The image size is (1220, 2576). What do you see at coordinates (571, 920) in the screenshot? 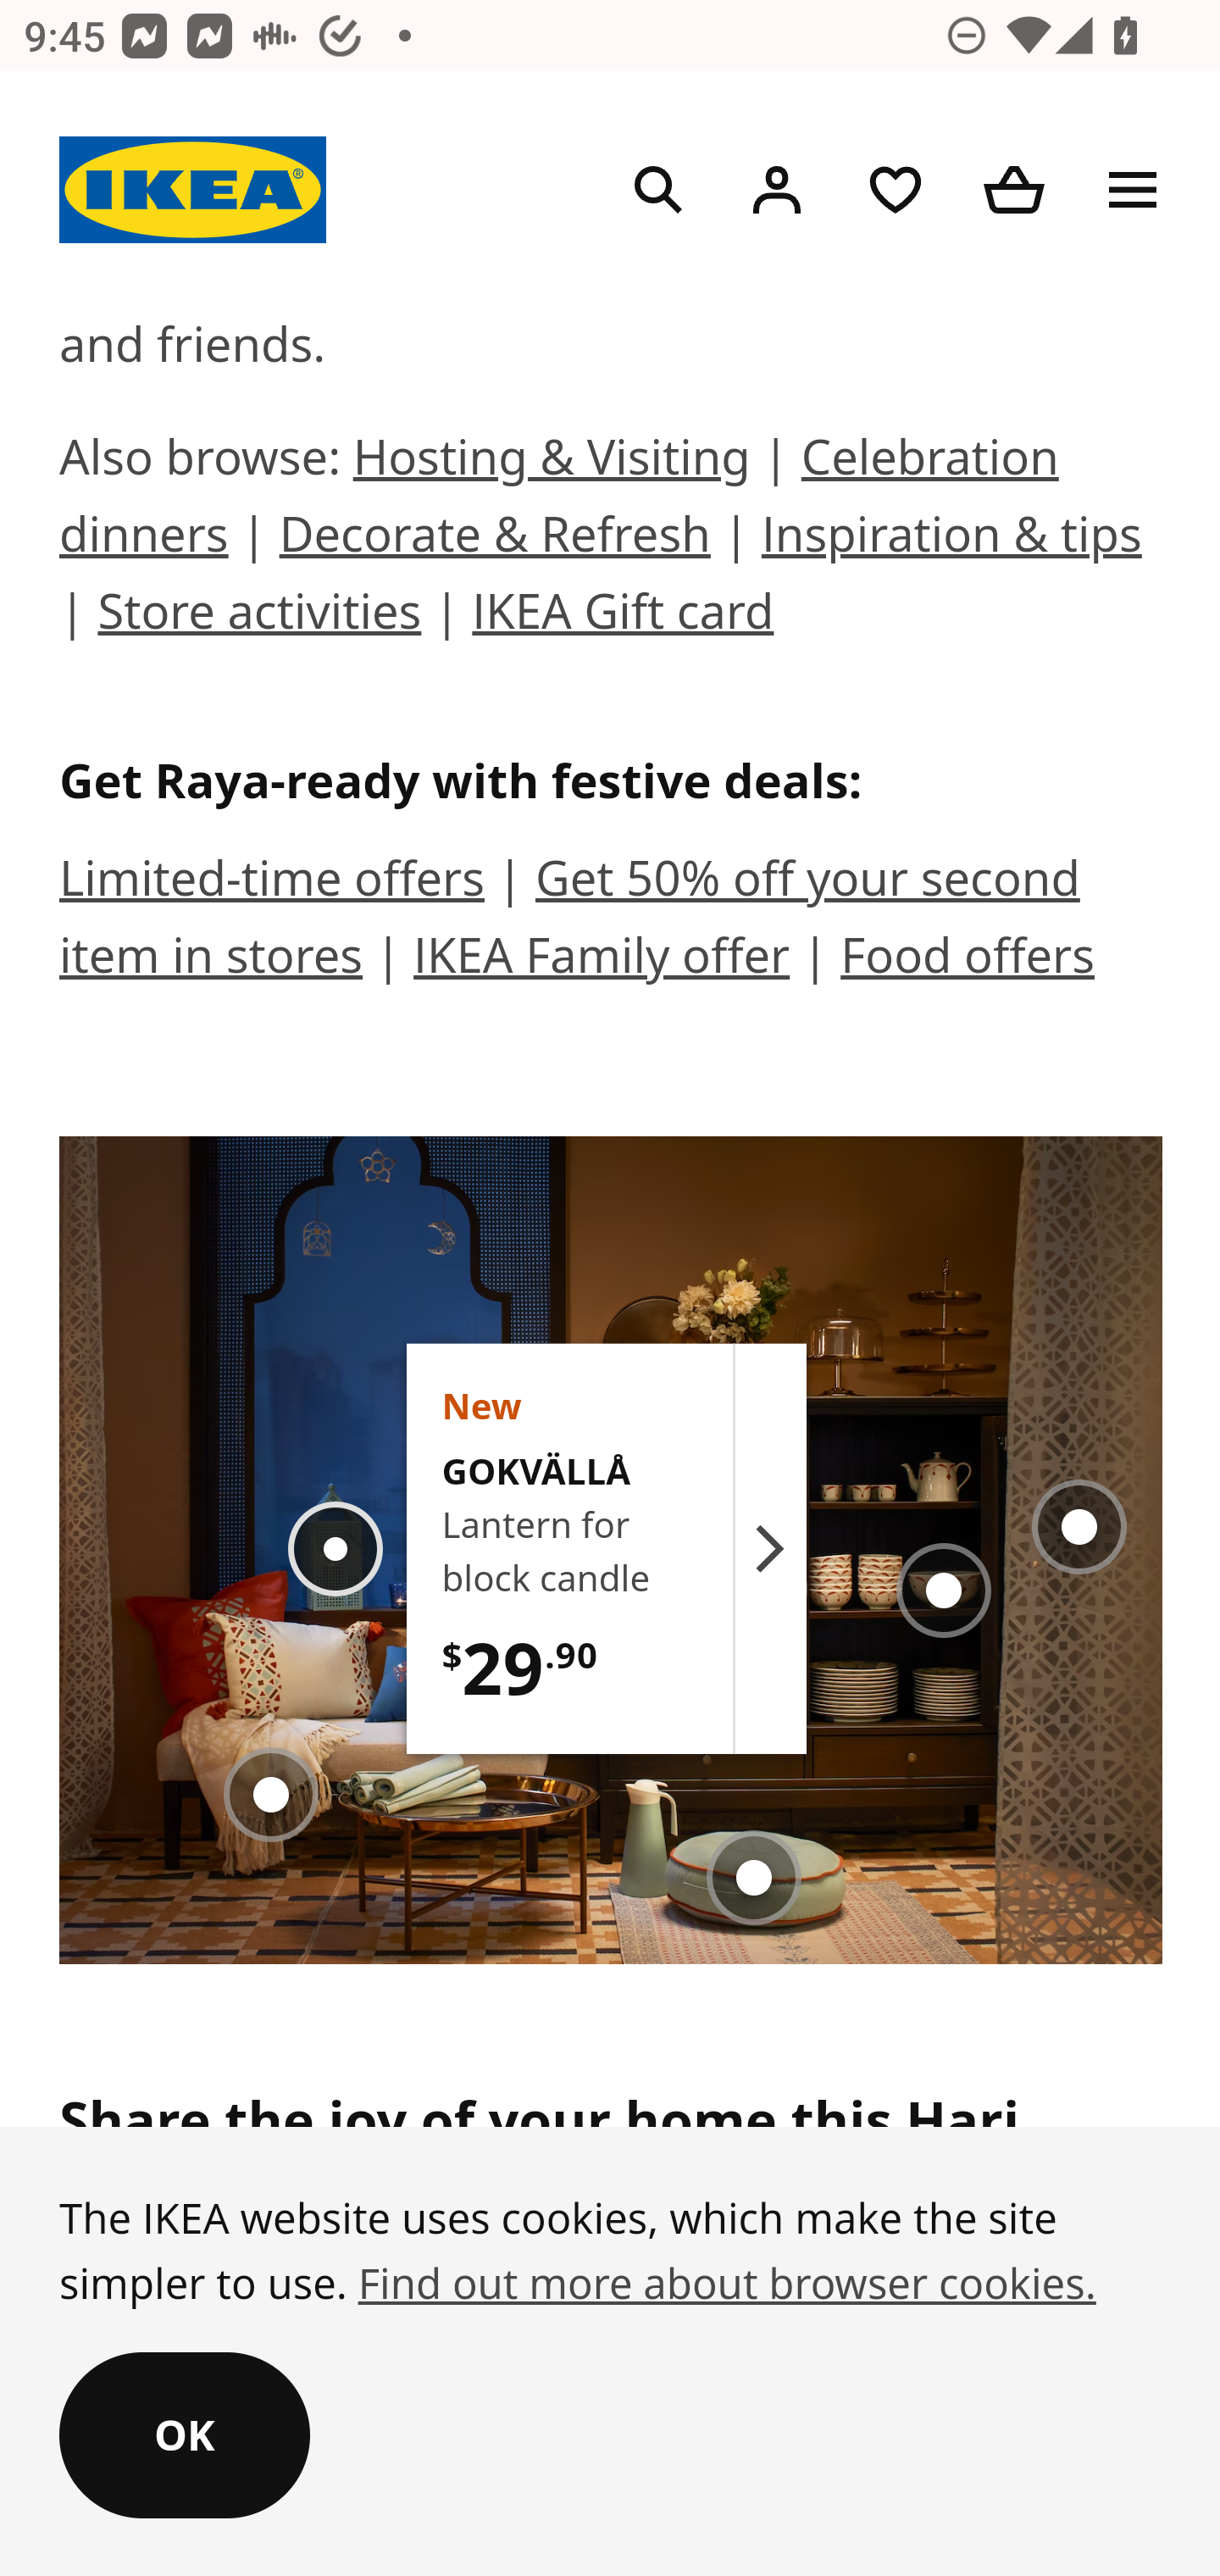
I see `Get 50% off your second item in stores` at bounding box center [571, 920].